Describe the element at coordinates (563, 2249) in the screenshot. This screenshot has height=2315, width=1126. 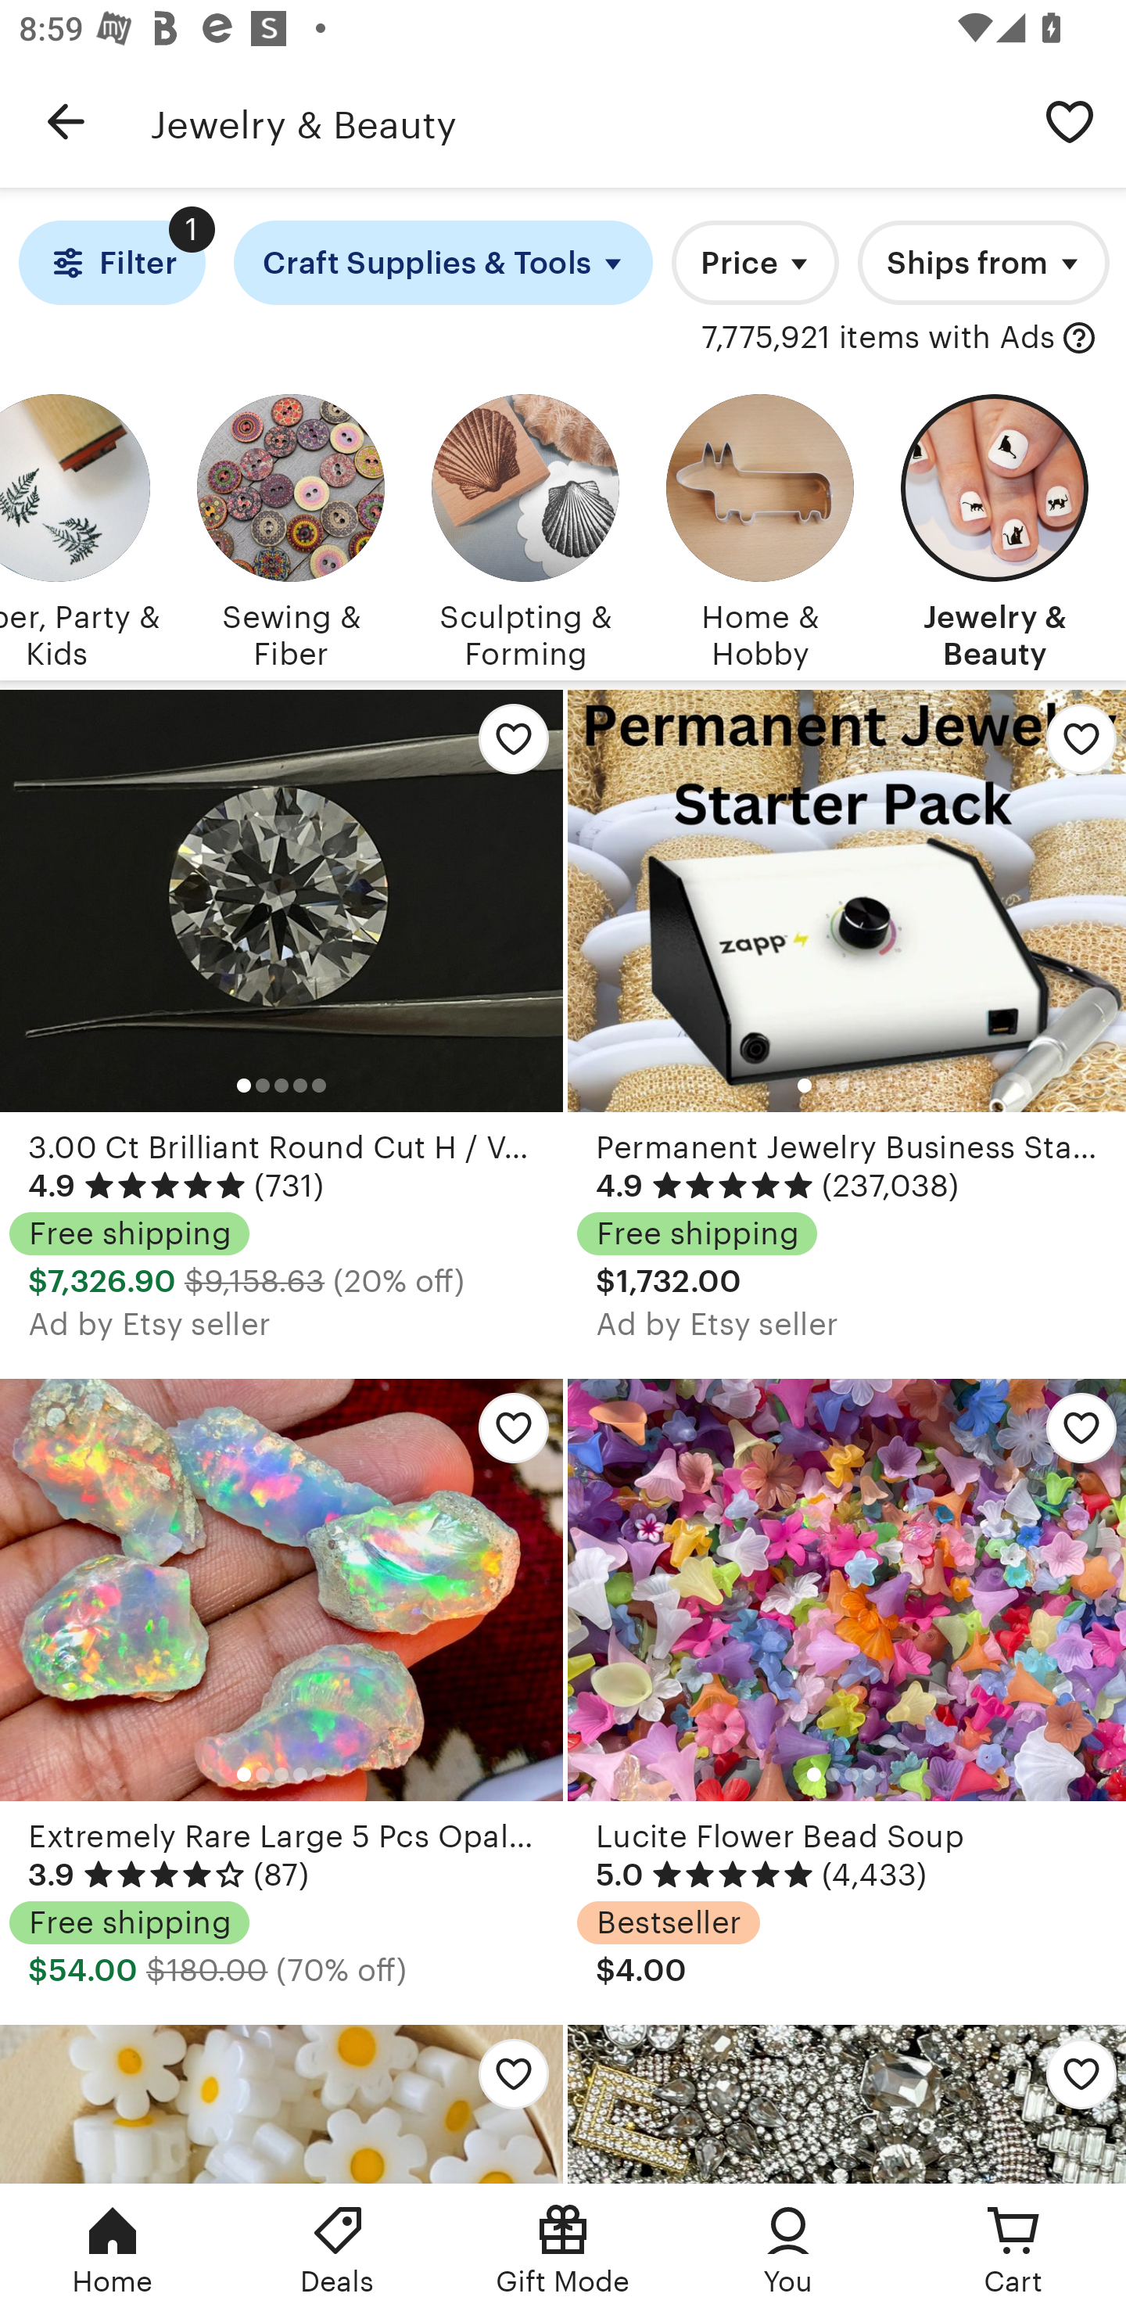
I see `Gift Mode` at that location.